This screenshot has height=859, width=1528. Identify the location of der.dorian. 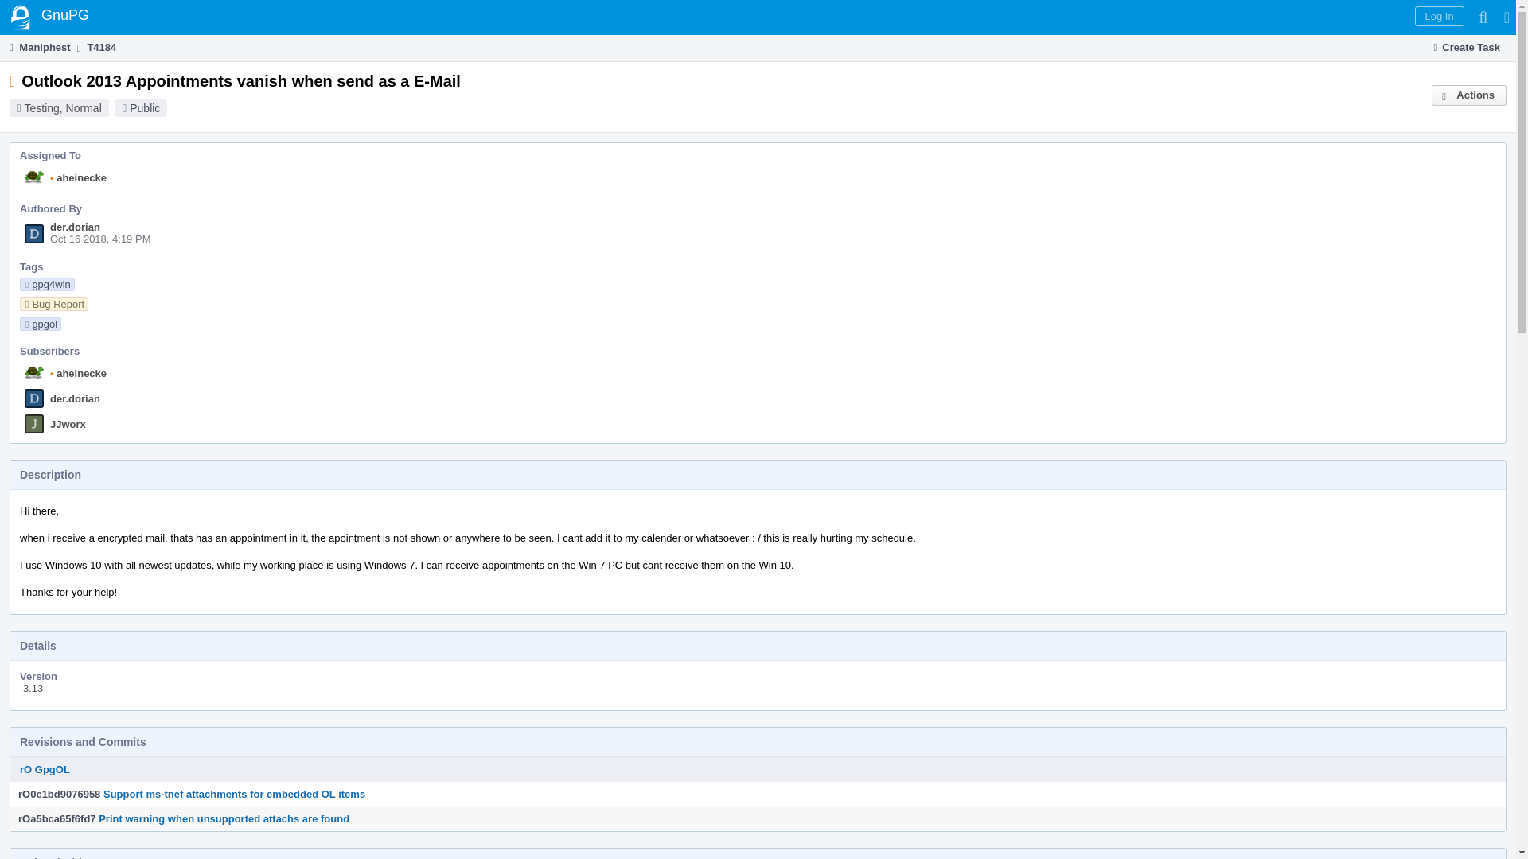
(75, 226).